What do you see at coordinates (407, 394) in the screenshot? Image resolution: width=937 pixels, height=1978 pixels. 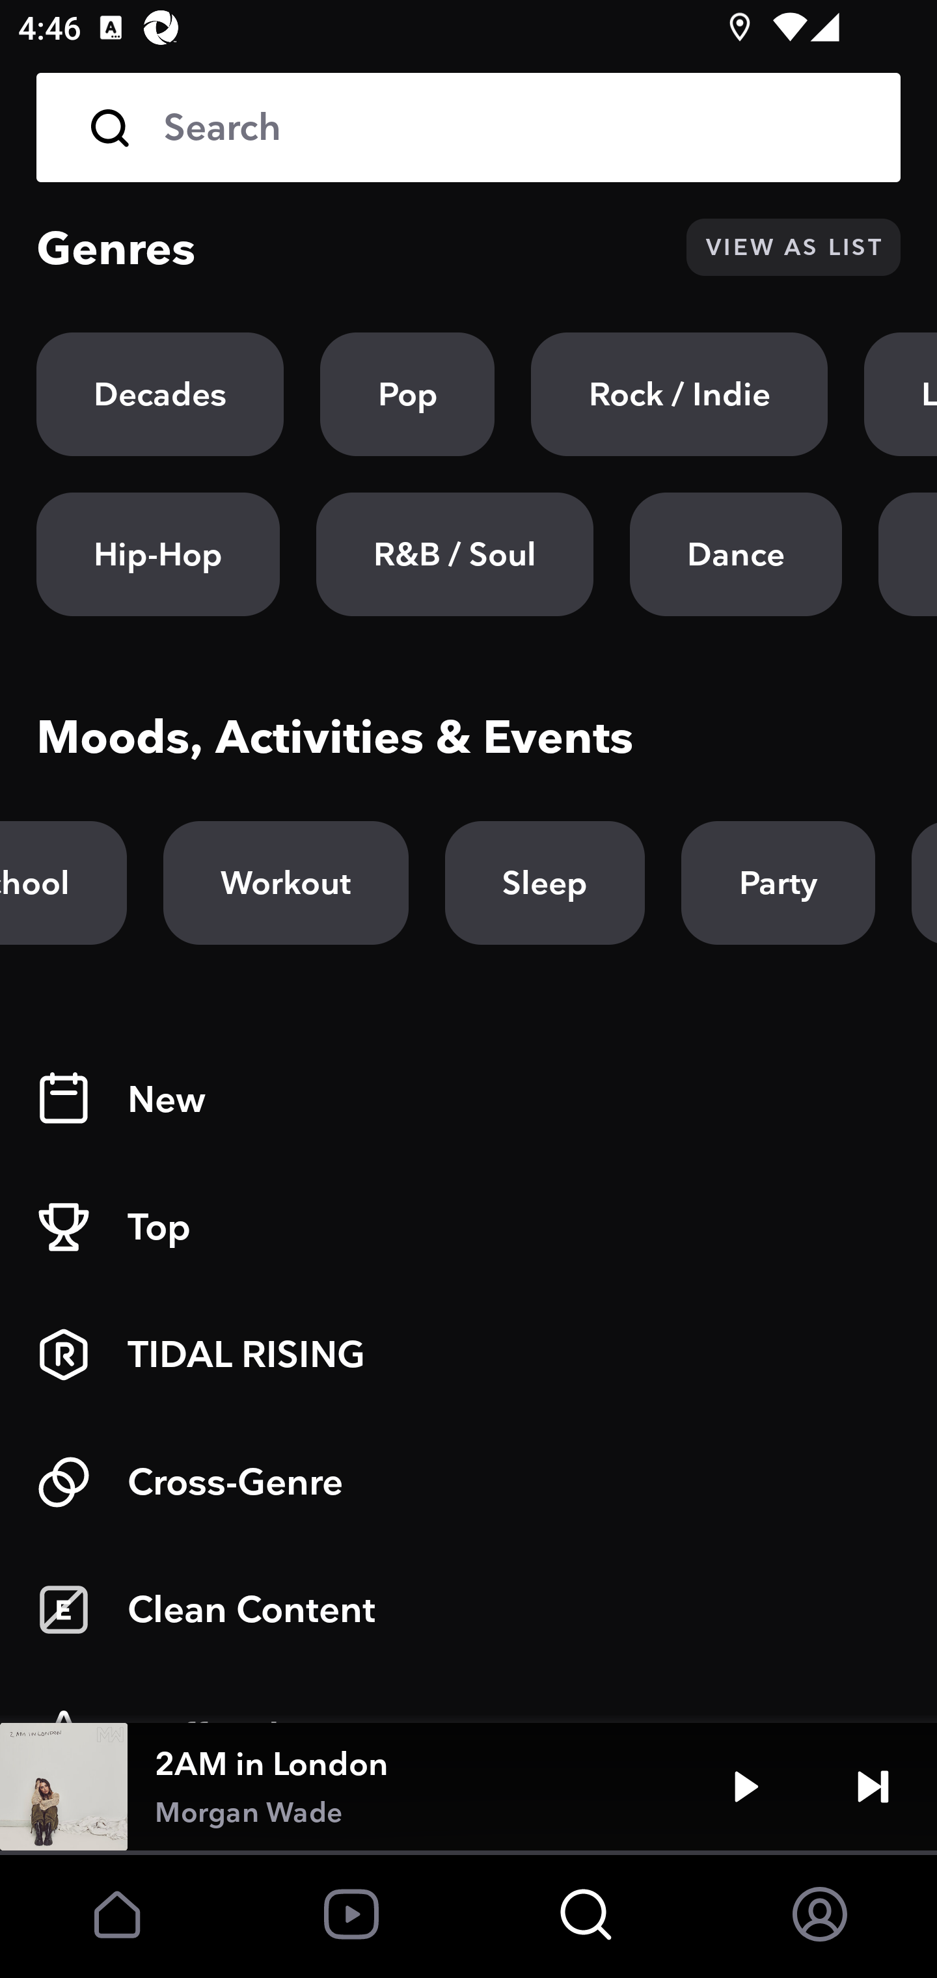 I see `Pop` at bounding box center [407, 394].